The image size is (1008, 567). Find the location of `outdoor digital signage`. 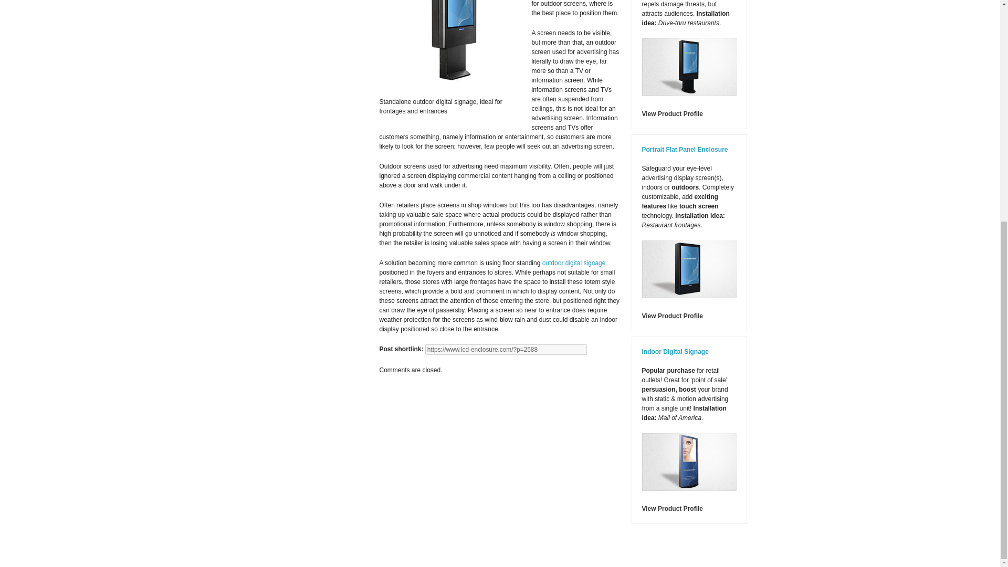

outdoor digital signage is located at coordinates (573, 262).